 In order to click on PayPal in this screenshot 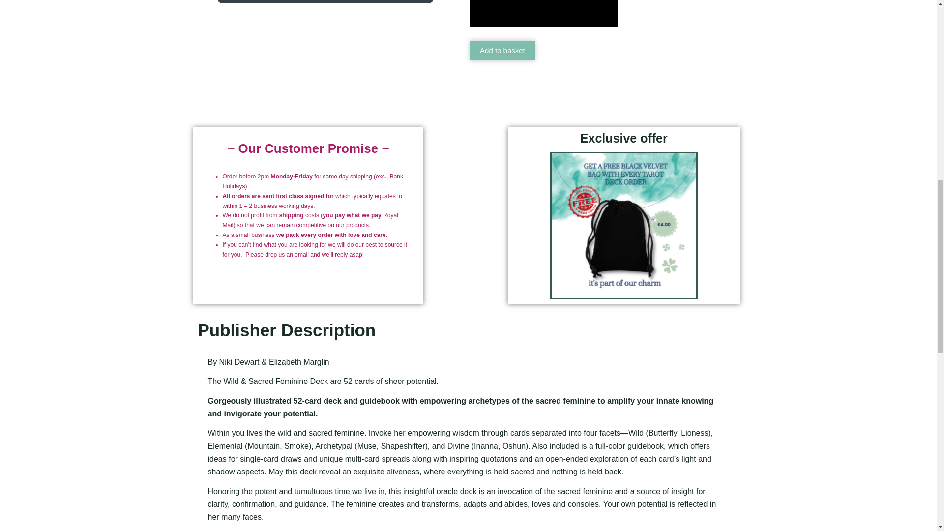, I will do `click(557, 79)`.